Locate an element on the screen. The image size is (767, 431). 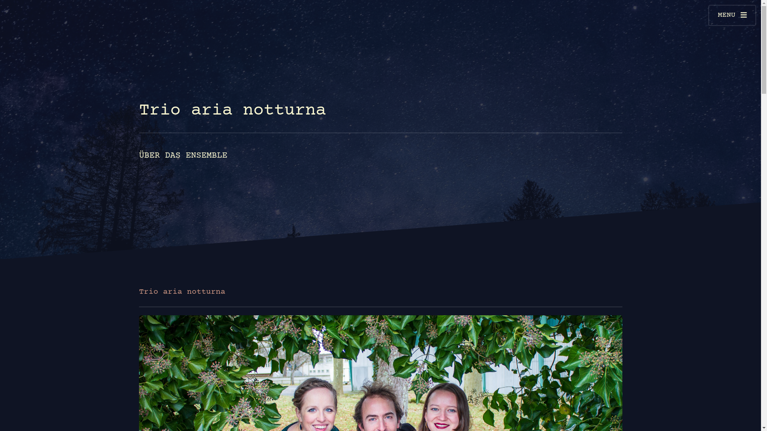
MENU is located at coordinates (732, 15).